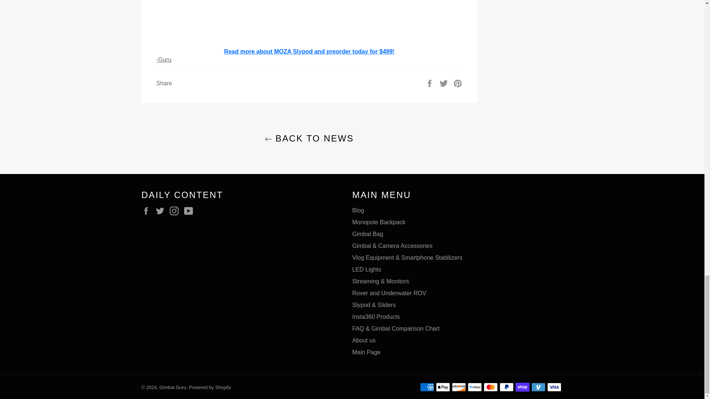 The height and width of the screenshot is (399, 710). Describe the element at coordinates (190, 211) in the screenshot. I see `Gimbal Guru on YouTube` at that location.